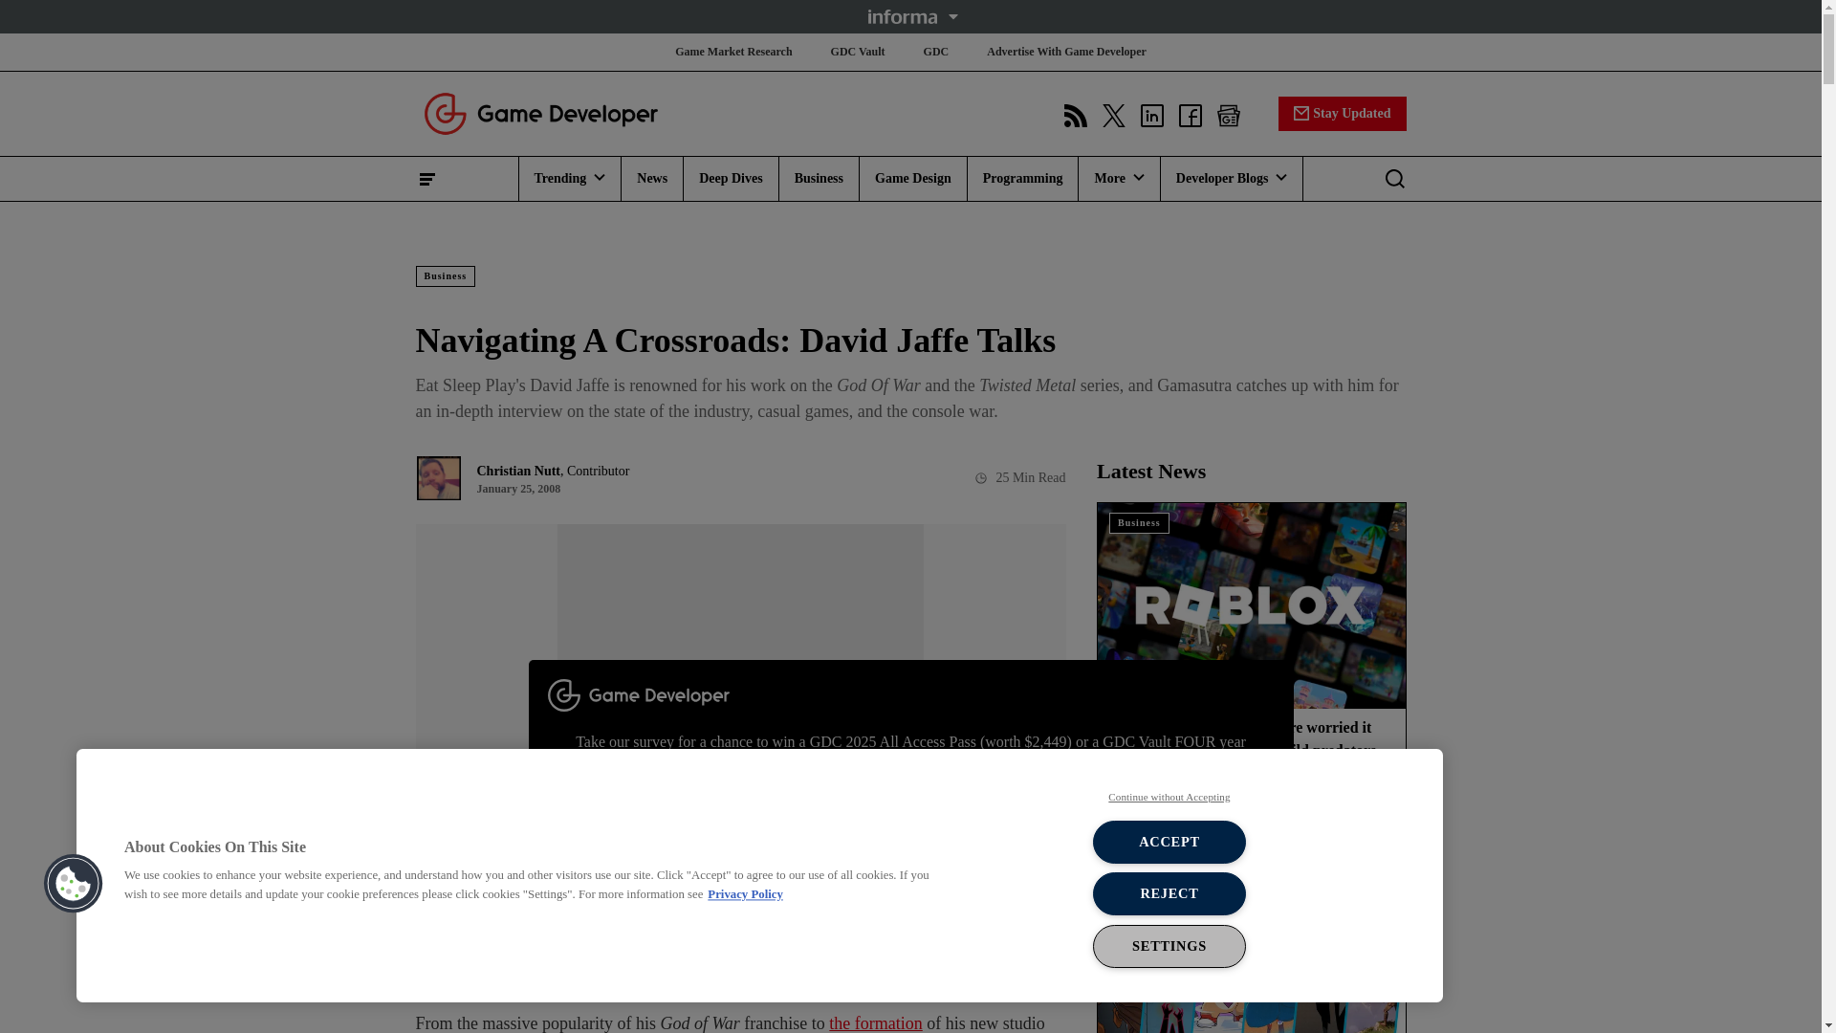 The height and width of the screenshot is (1033, 1836). Describe the element at coordinates (935, 52) in the screenshot. I see `GDC` at that location.